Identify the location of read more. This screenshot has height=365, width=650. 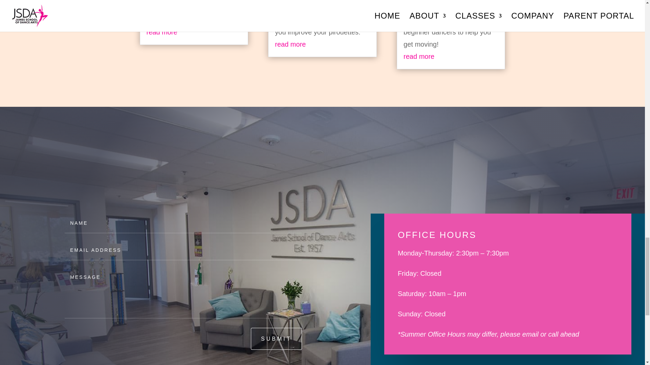
(290, 44).